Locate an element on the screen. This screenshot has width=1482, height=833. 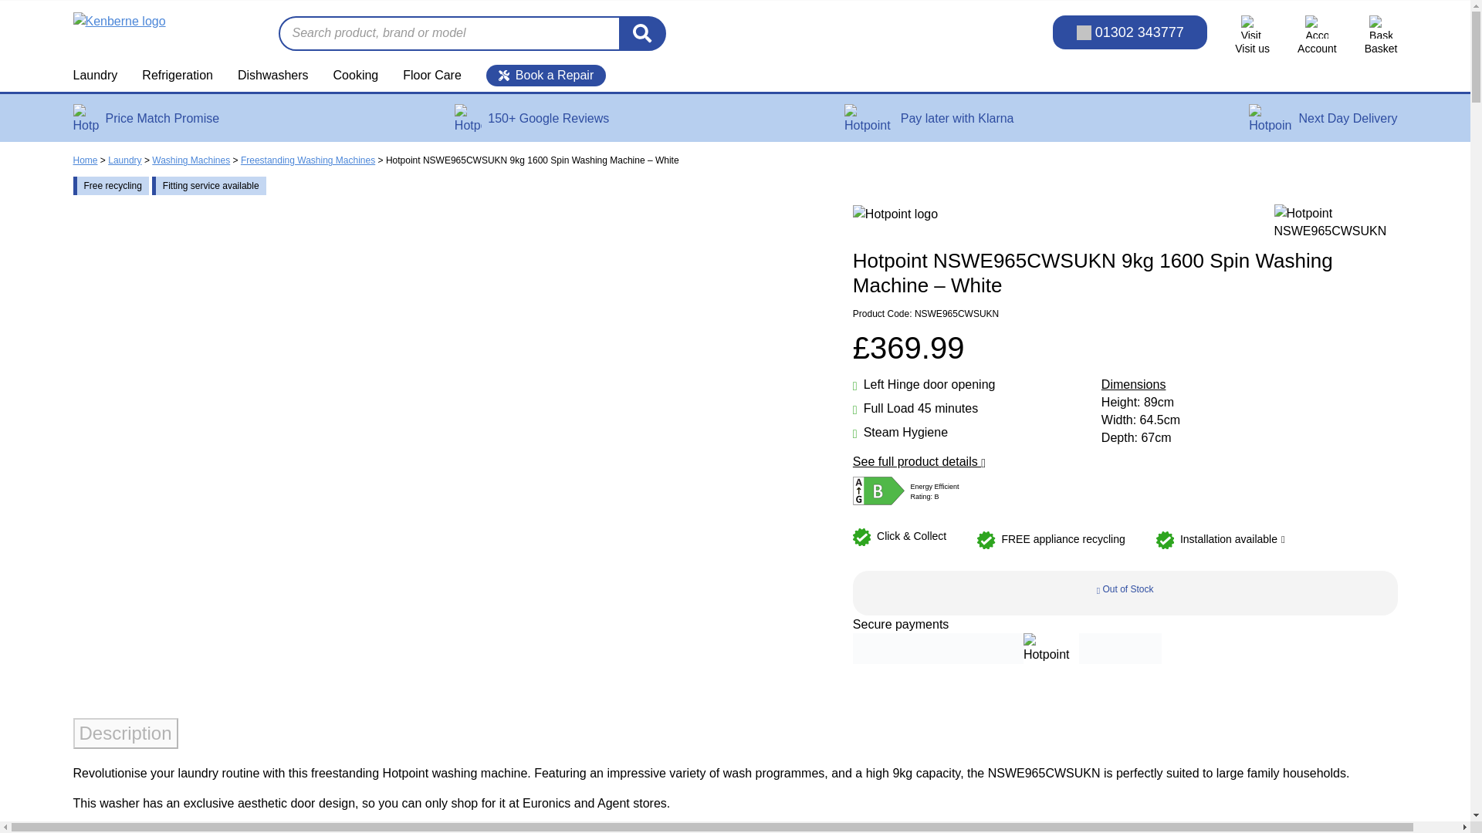
01302 343777 is located at coordinates (1130, 32).